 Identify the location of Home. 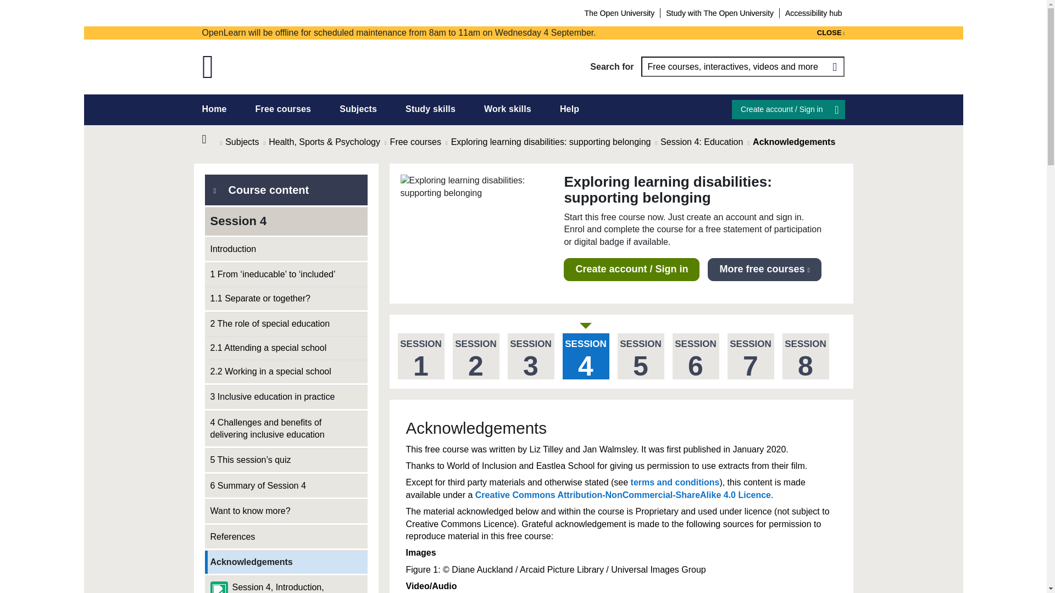
(214, 109).